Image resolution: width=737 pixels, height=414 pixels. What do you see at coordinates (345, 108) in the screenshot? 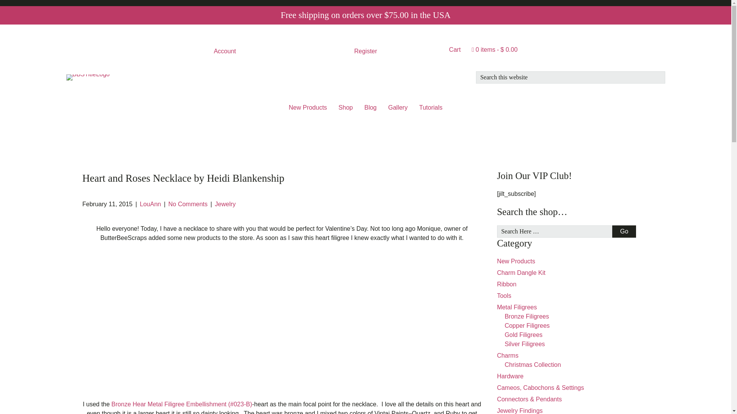
I see `Shop` at bounding box center [345, 108].